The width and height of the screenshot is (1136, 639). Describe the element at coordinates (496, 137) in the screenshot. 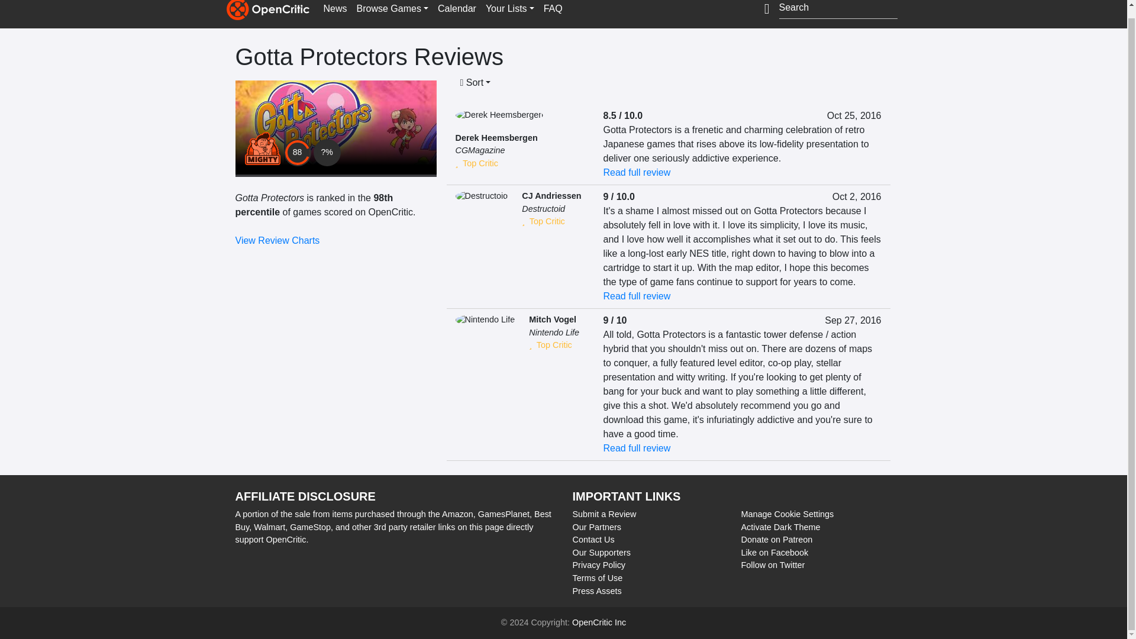

I see `Derek Heemsbergen` at that location.